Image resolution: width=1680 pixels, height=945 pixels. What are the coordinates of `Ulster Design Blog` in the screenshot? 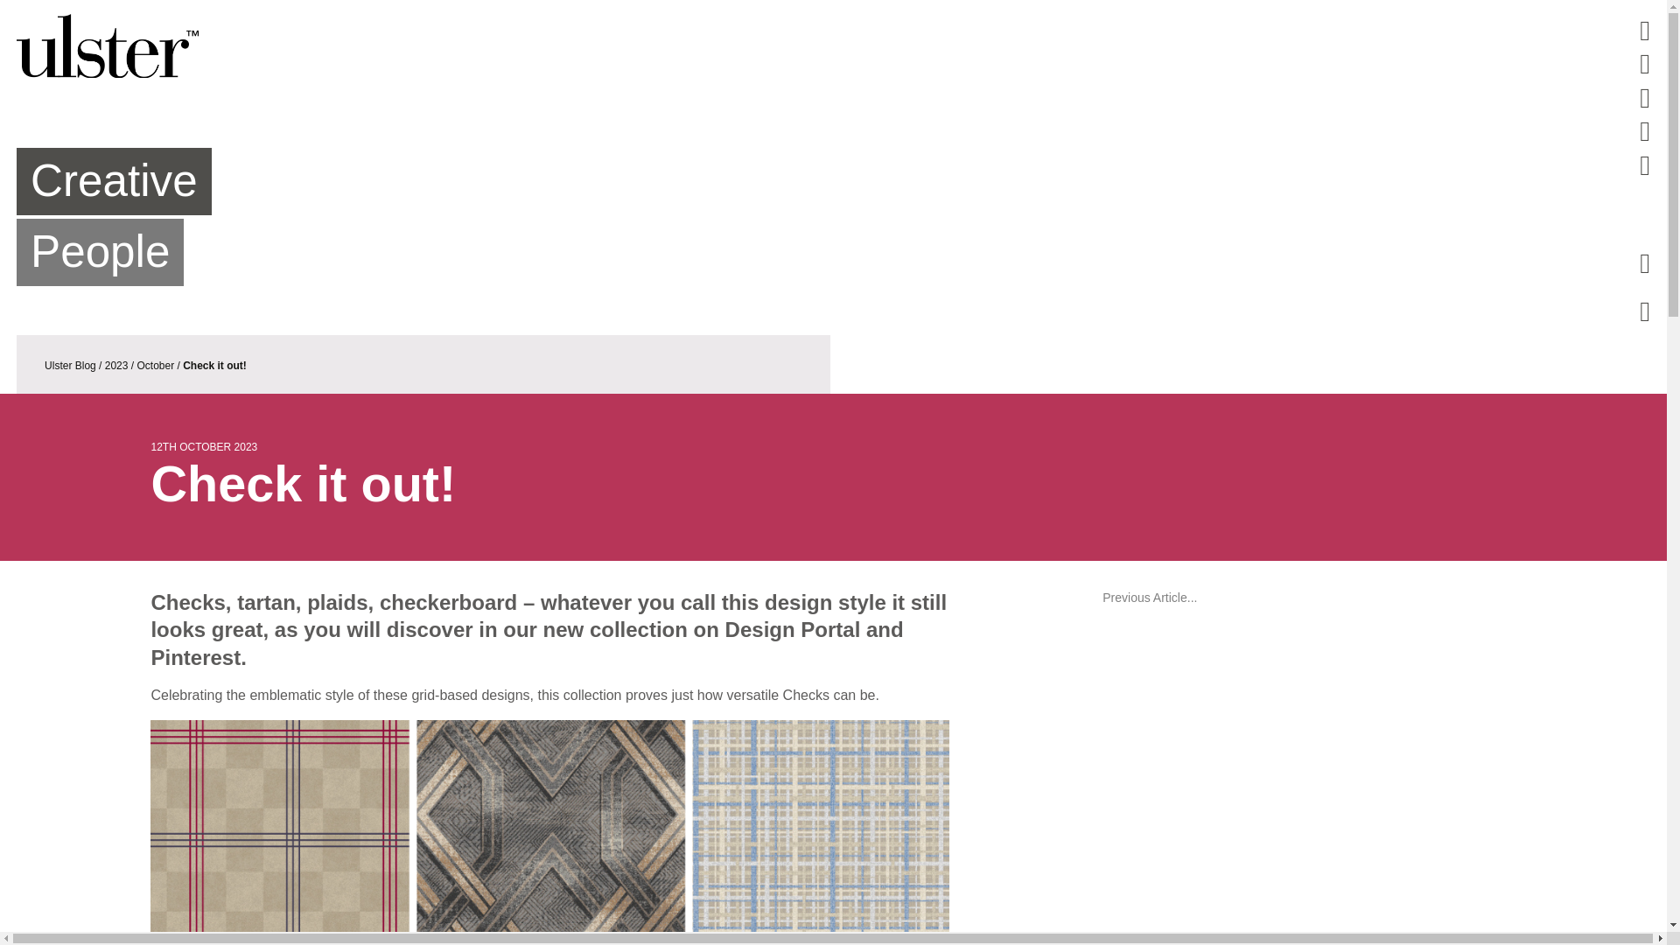 It's located at (833, 45).